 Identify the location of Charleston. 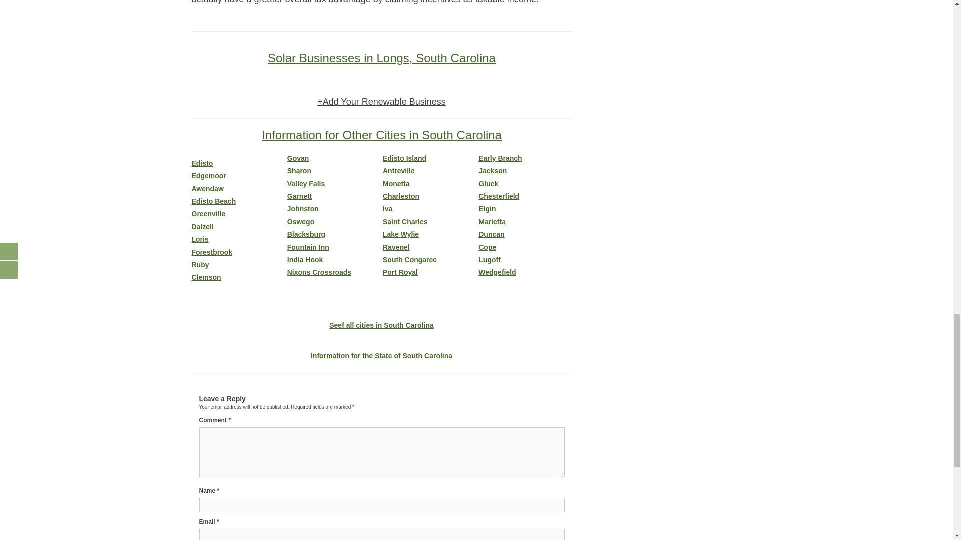
(429, 196).